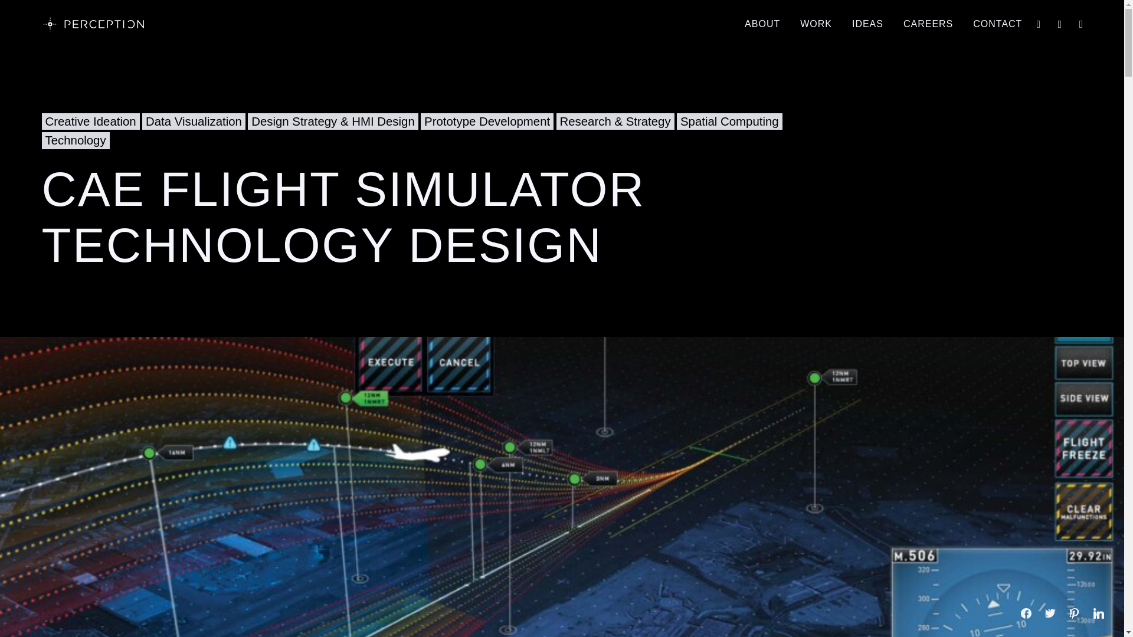  What do you see at coordinates (928, 24) in the screenshot?
I see `CAREERS` at bounding box center [928, 24].